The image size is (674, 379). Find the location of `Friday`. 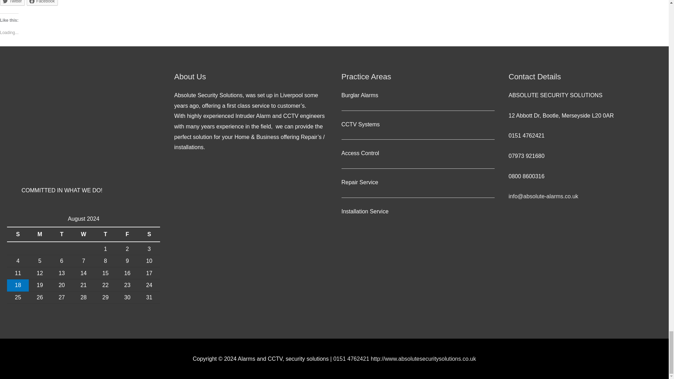

Friday is located at coordinates (127, 234).